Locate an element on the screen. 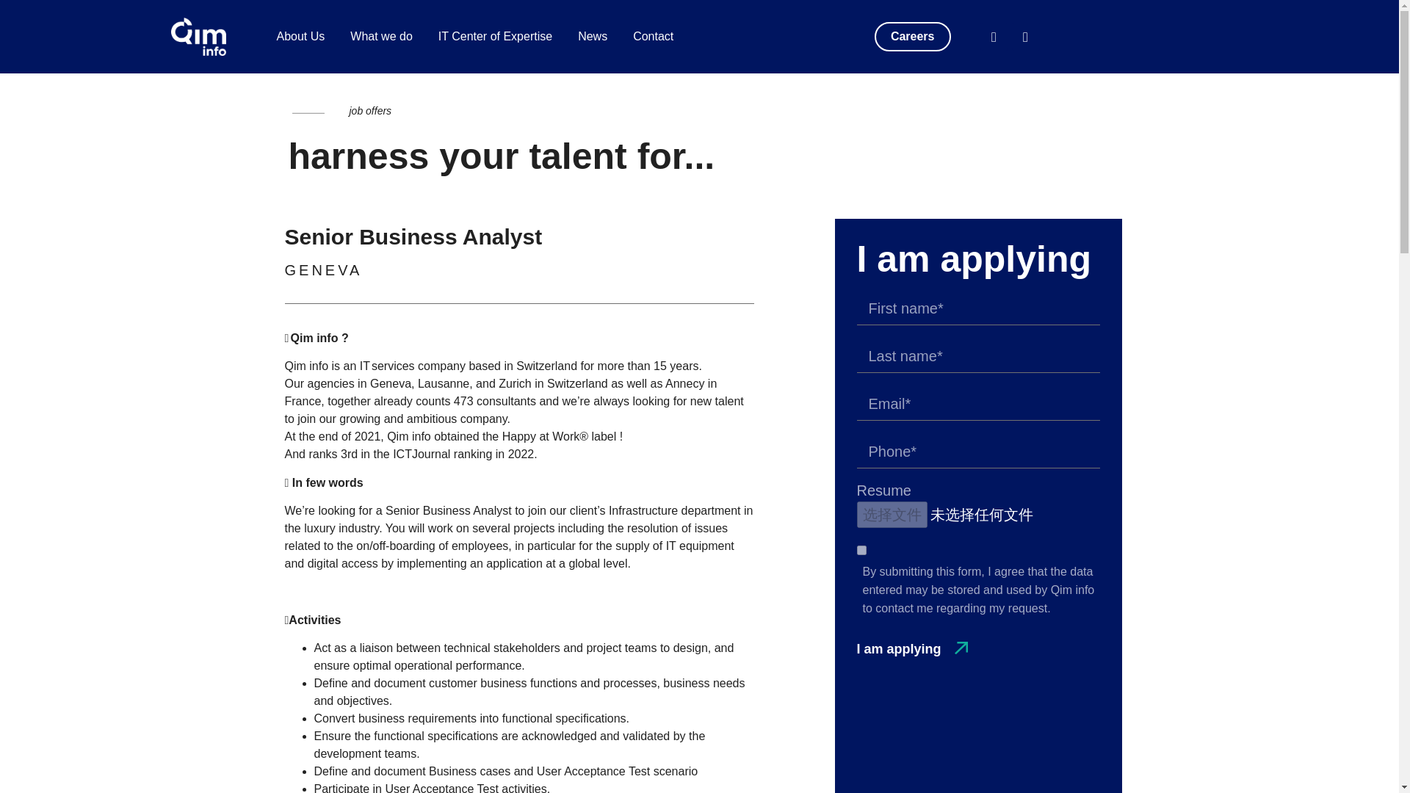 The width and height of the screenshot is (1410, 793). on is located at coordinates (861, 551).